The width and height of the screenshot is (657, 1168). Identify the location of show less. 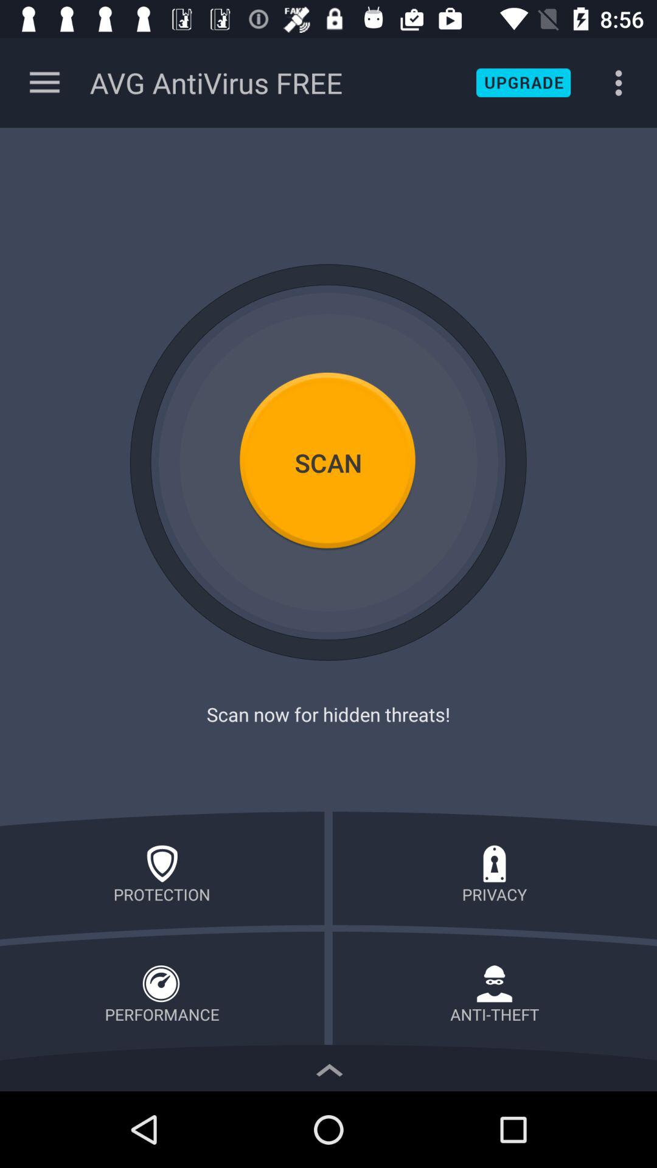
(328, 1067).